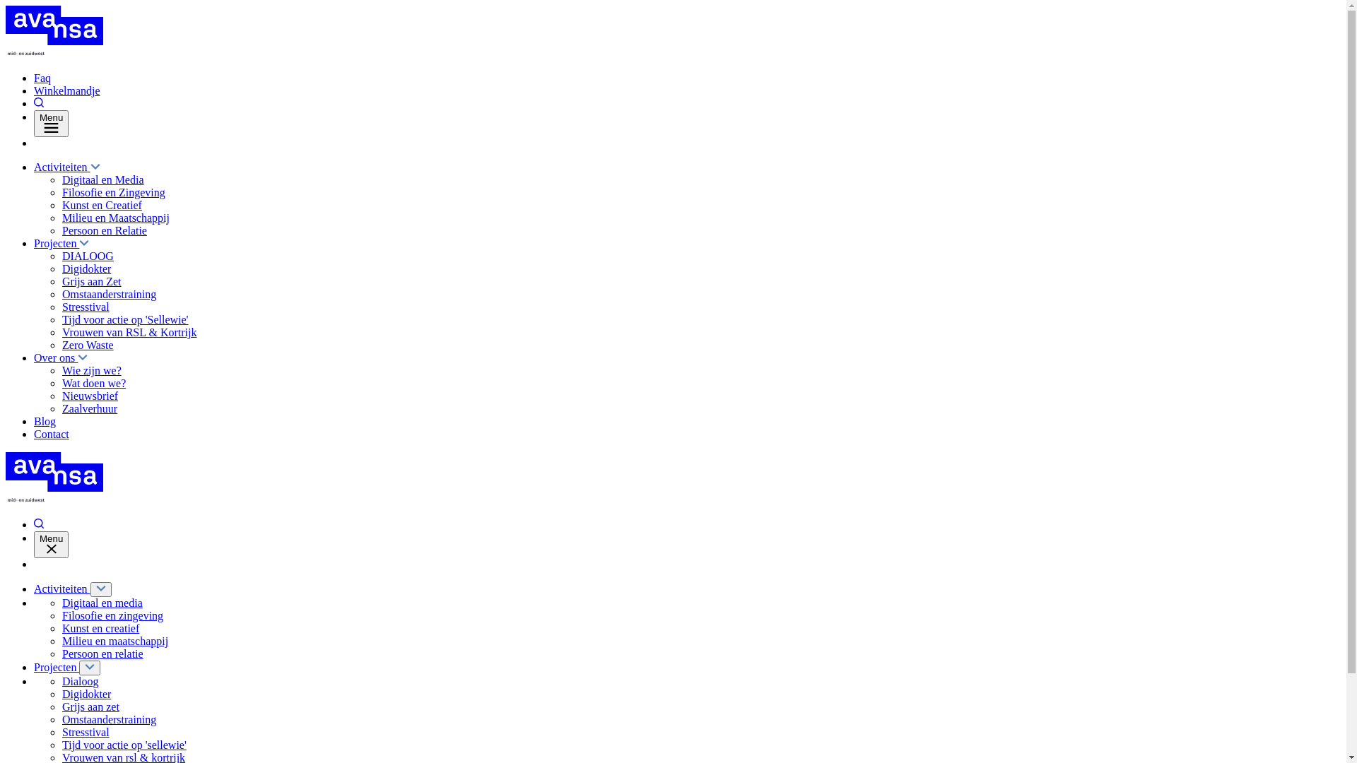  Describe the element at coordinates (115, 641) in the screenshot. I see `Milieu en maatschappij` at that location.